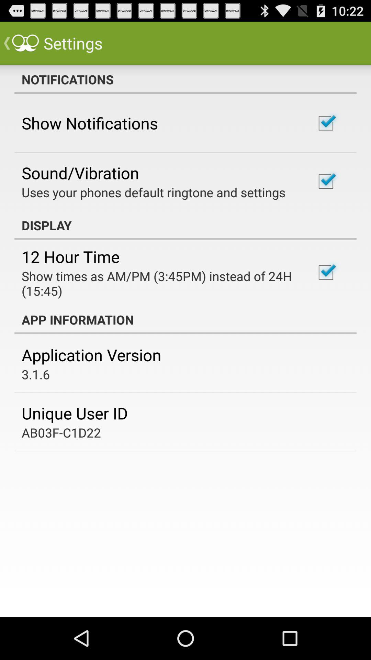  I want to click on jump until the show notifications item, so click(90, 123).